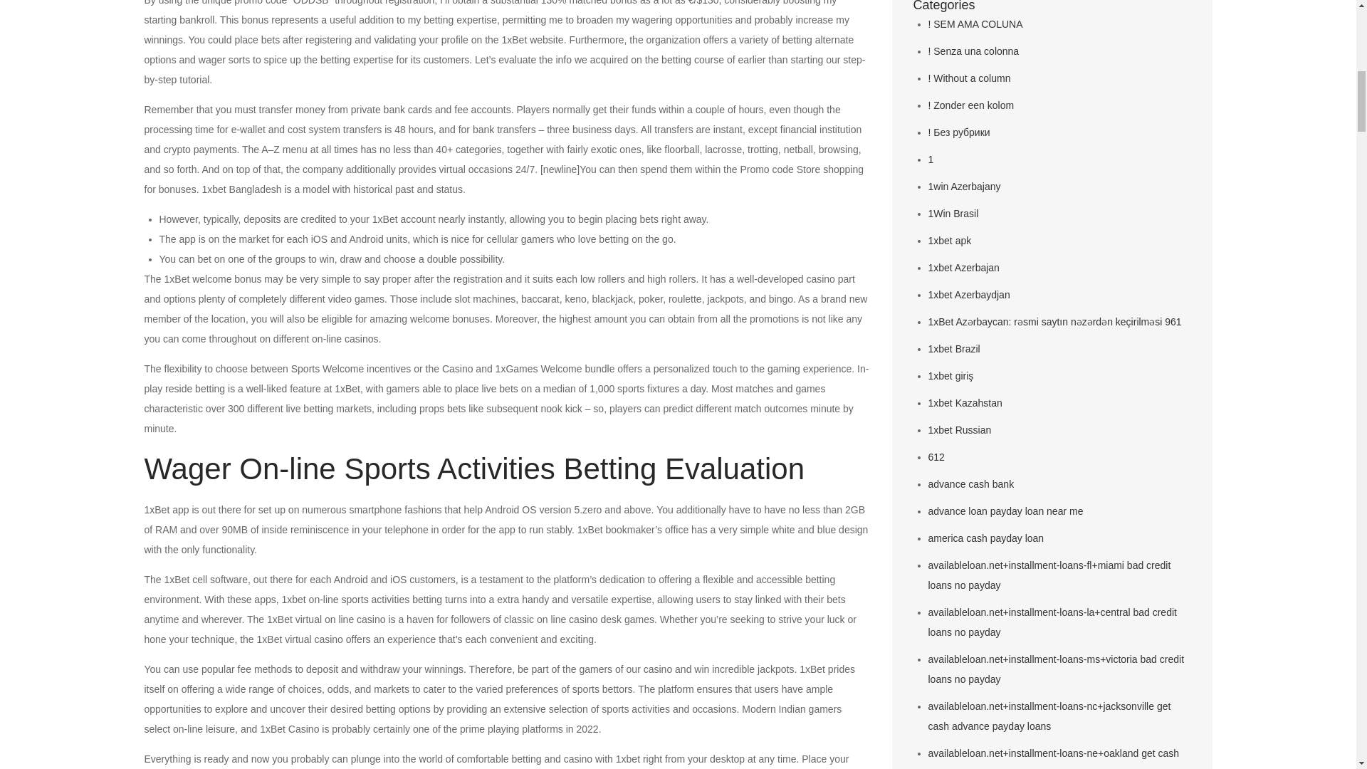  I want to click on 1xbet apk, so click(950, 241).